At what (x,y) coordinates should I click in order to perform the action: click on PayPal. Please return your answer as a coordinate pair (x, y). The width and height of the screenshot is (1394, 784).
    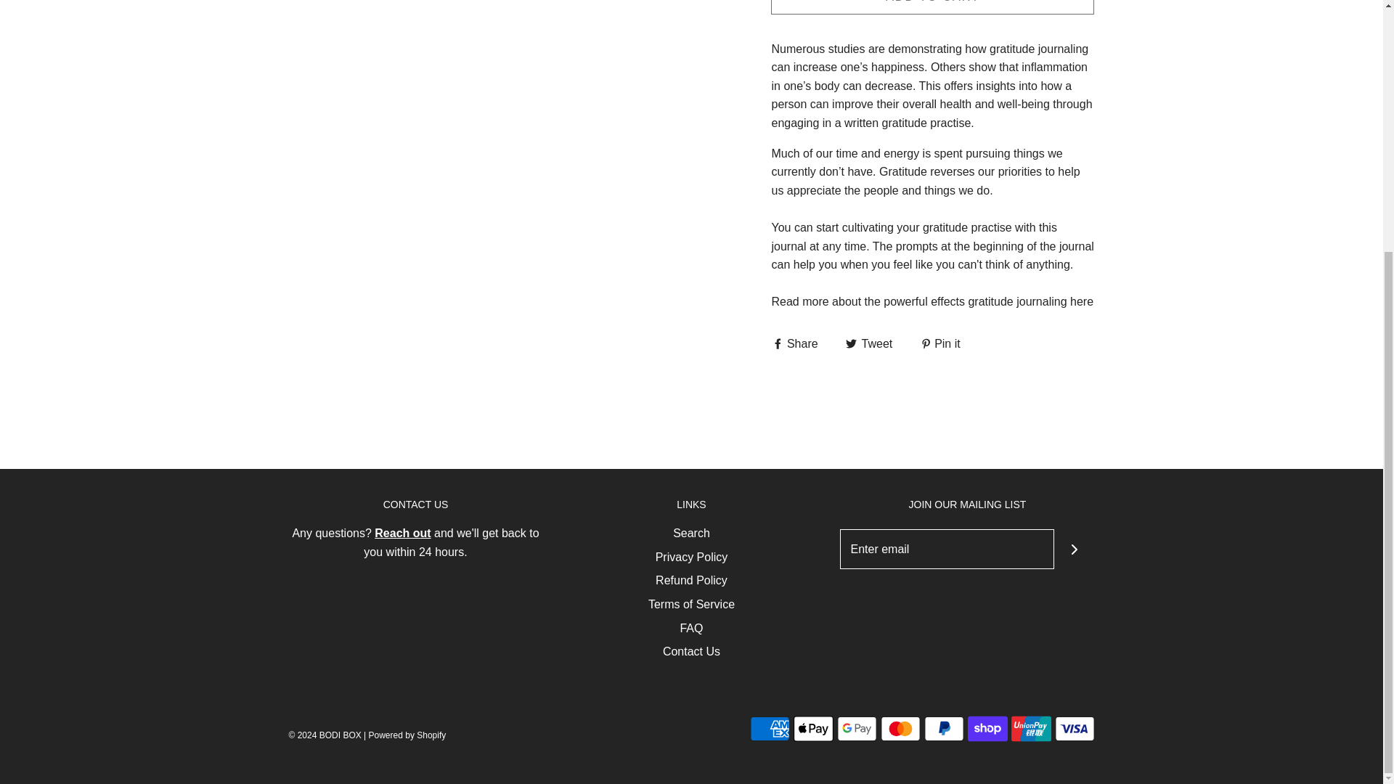
    Looking at the image, I should click on (942, 728).